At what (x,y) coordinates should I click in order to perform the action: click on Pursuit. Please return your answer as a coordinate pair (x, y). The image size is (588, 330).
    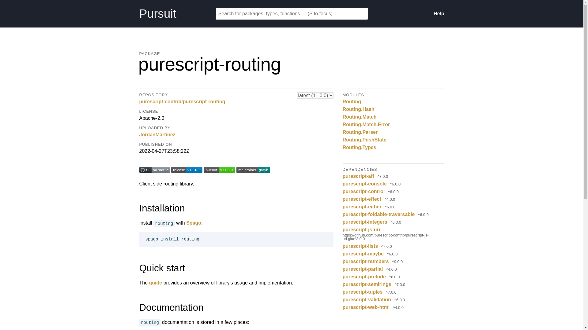
    Looking at the image, I should click on (177, 13).